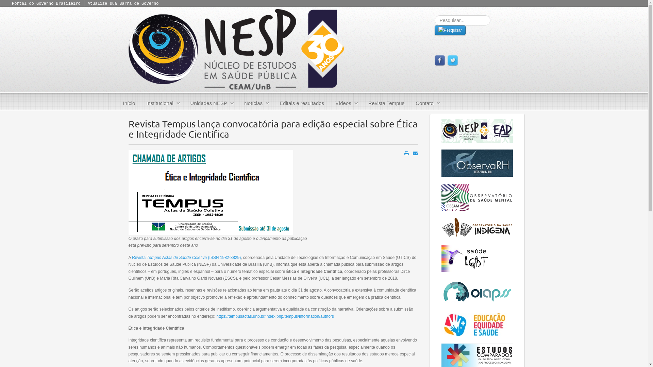  Describe the element at coordinates (46, 4) in the screenshot. I see `Portal do Governo Brasileiro` at that location.